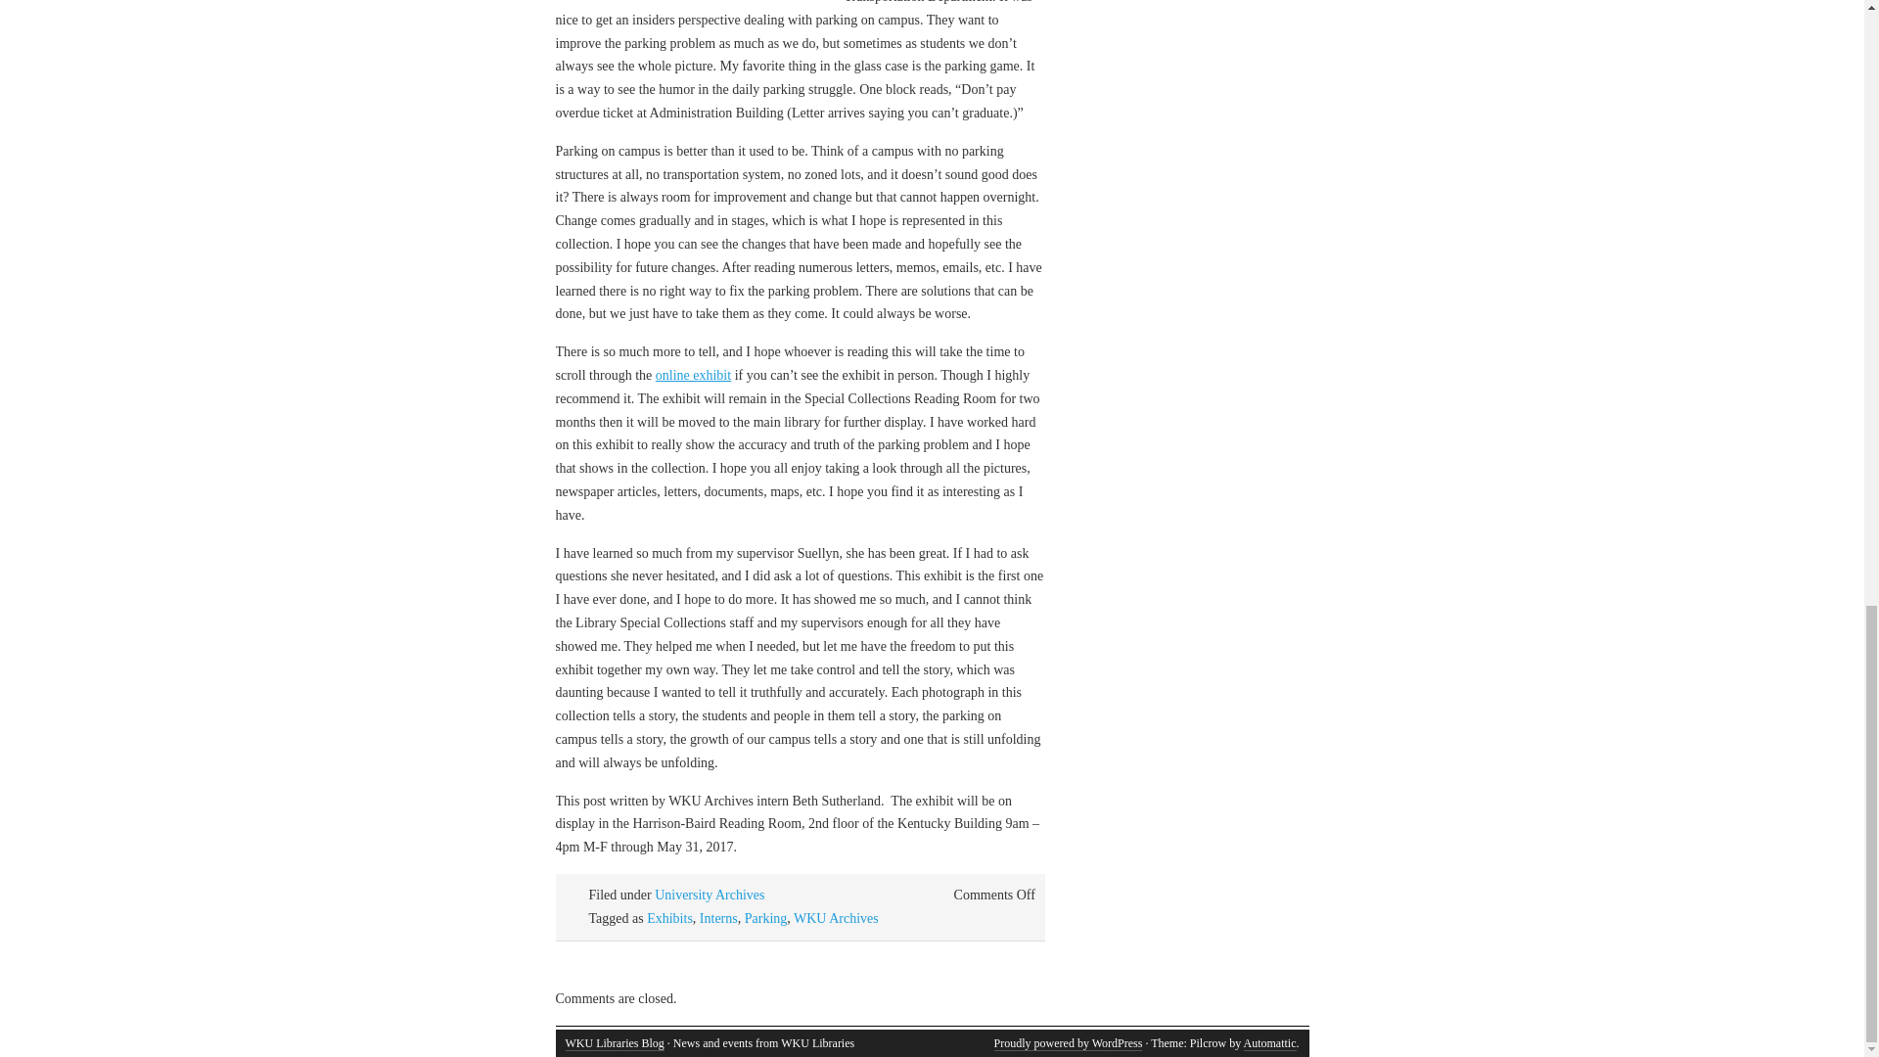  What do you see at coordinates (1068, 1043) in the screenshot?
I see `A Semantic Personal Publishing Platform` at bounding box center [1068, 1043].